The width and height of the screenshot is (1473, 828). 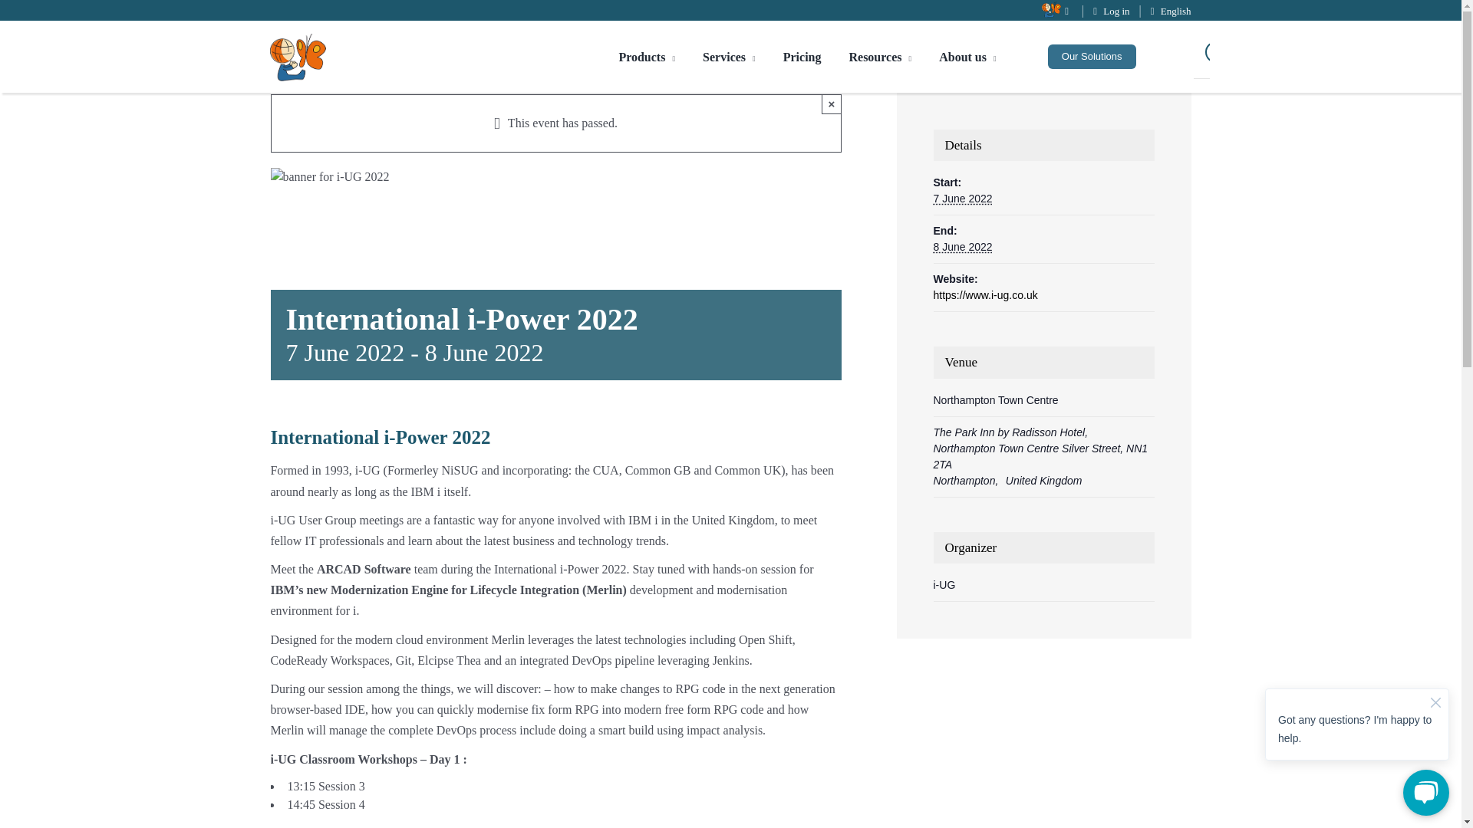 I want to click on Let's perform a search, so click(x=1218, y=52).